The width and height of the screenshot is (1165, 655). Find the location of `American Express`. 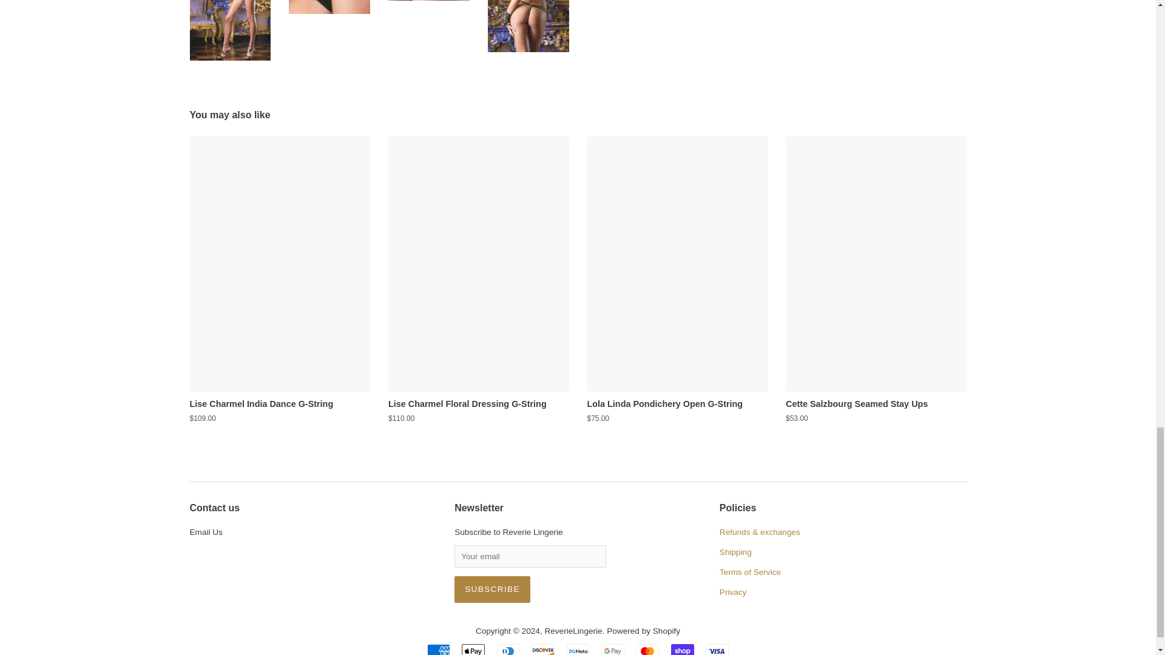

American Express is located at coordinates (438, 649).